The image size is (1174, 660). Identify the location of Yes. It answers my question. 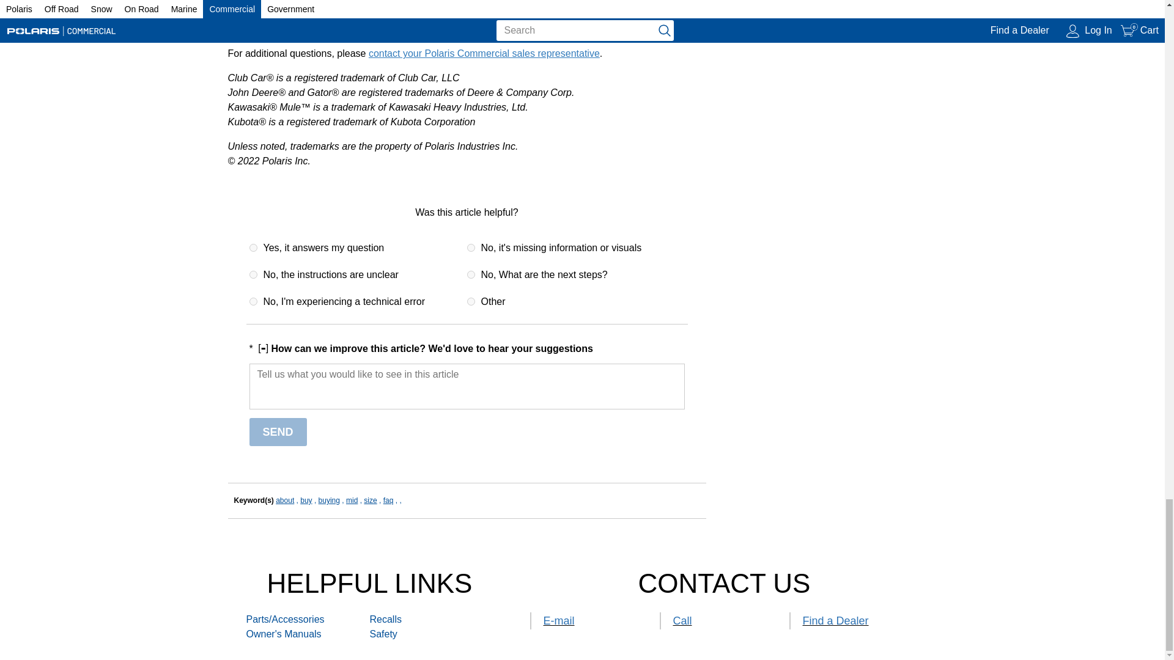
(253, 247).